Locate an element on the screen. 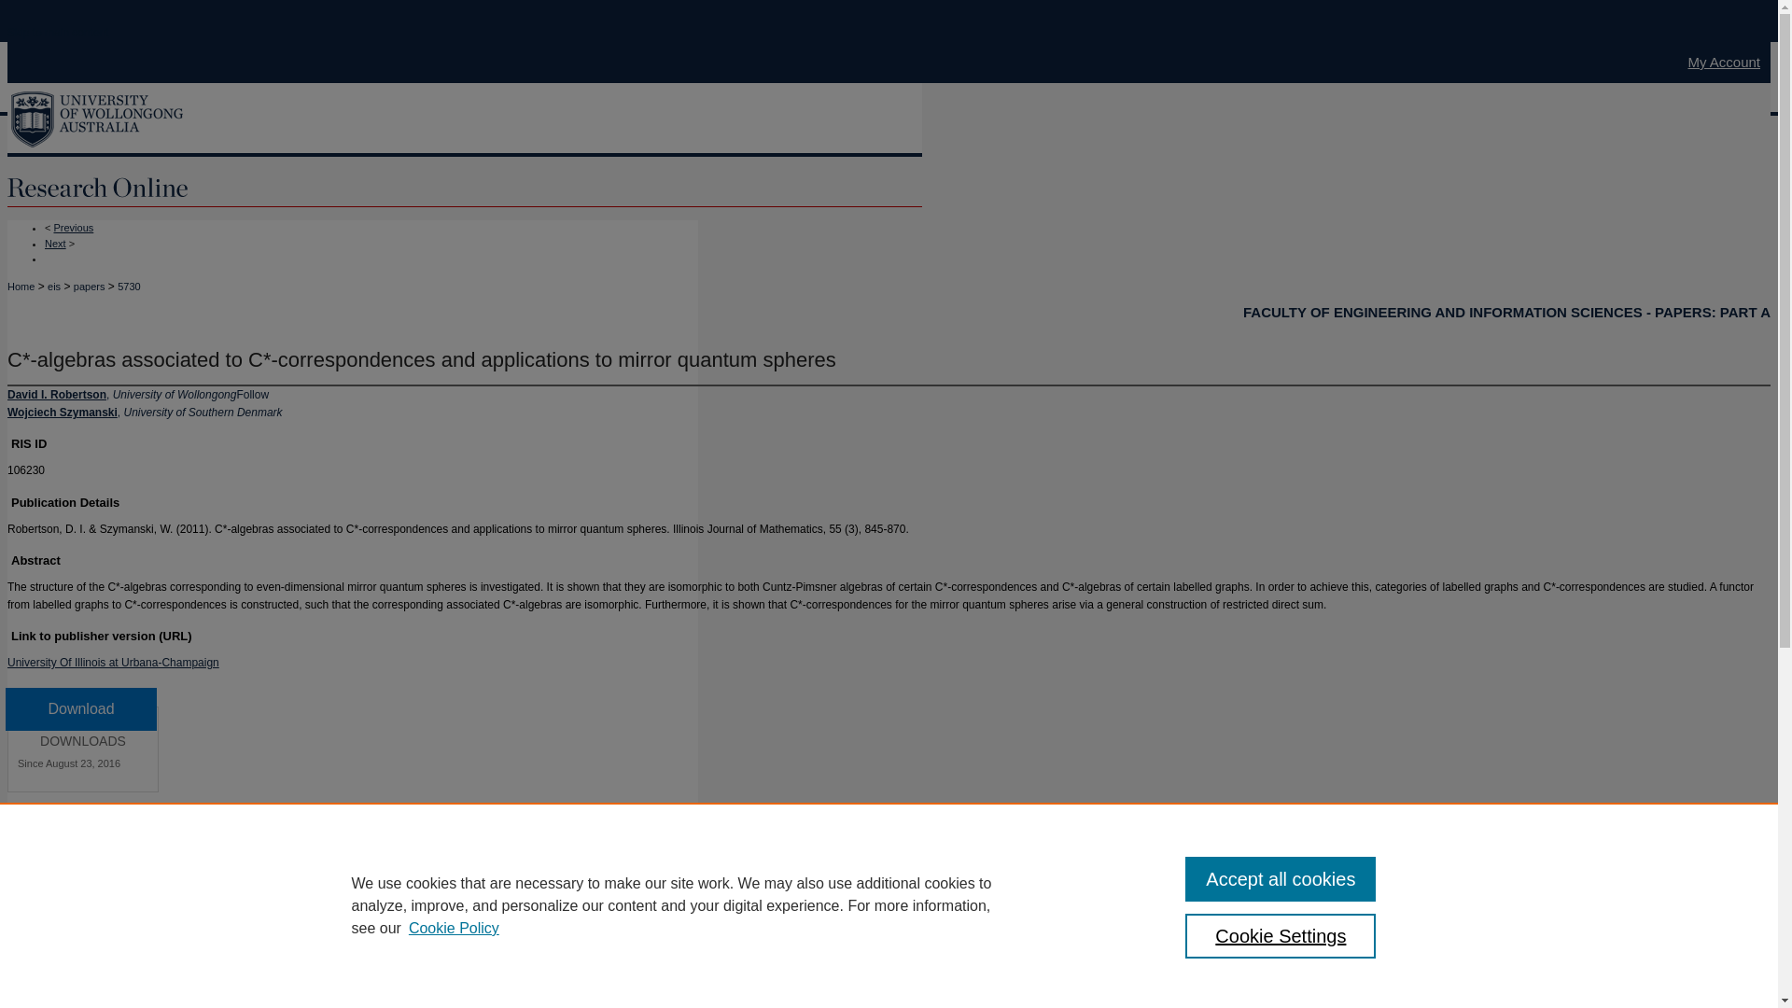 The height and width of the screenshot is (1008, 1792). WhatsApp is located at coordinates (80, 959).